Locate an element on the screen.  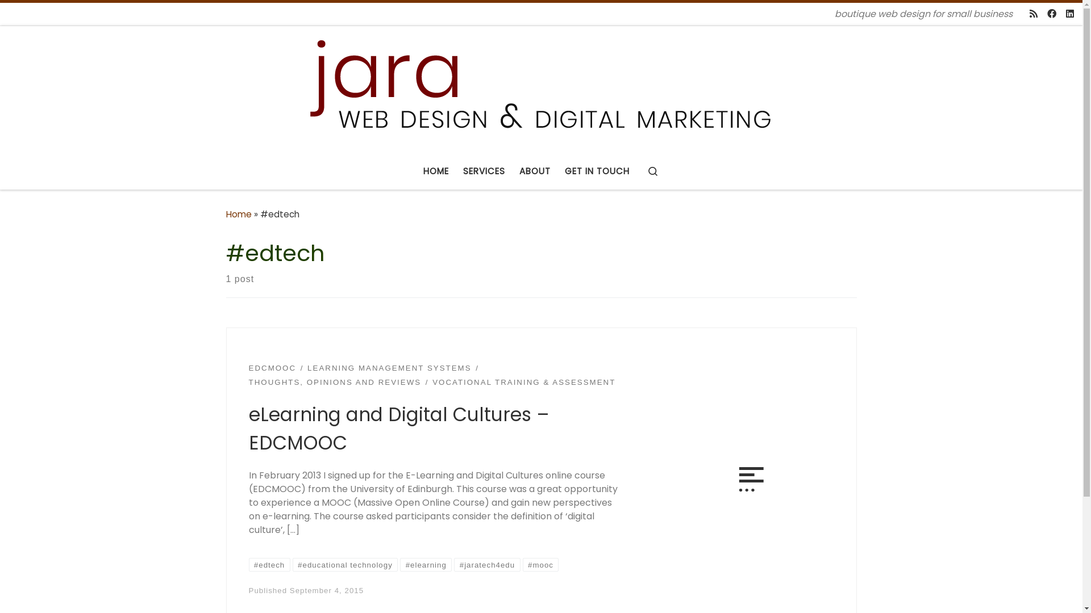
EDCMOOC is located at coordinates (273, 368).